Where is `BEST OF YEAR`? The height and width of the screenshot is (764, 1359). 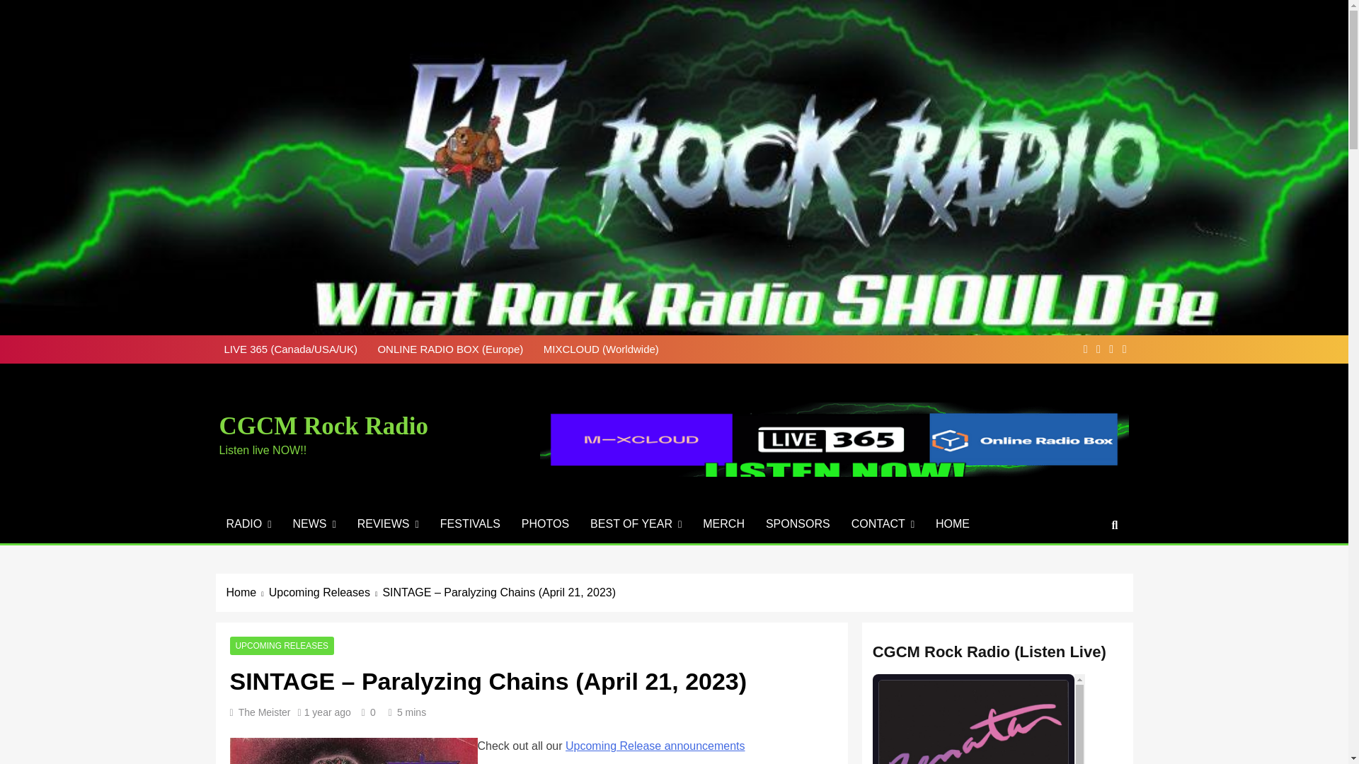
BEST OF YEAR is located at coordinates (636, 523).